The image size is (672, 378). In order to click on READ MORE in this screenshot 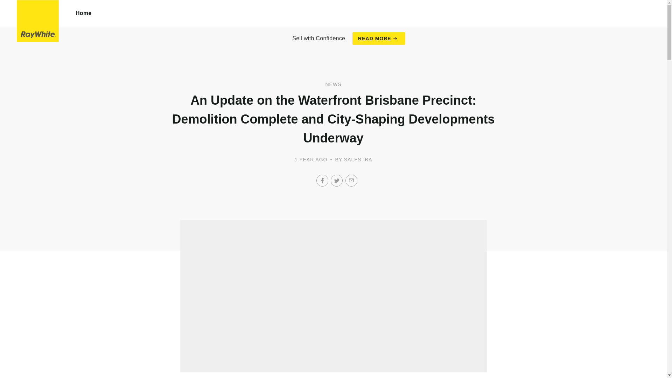, I will do `click(379, 38)`.